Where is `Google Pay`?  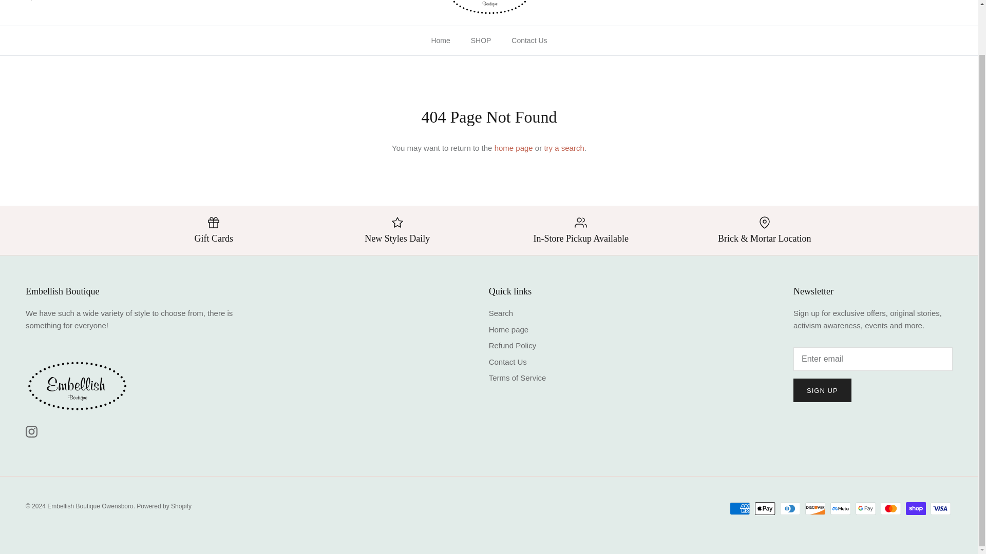 Google Pay is located at coordinates (865, 508).